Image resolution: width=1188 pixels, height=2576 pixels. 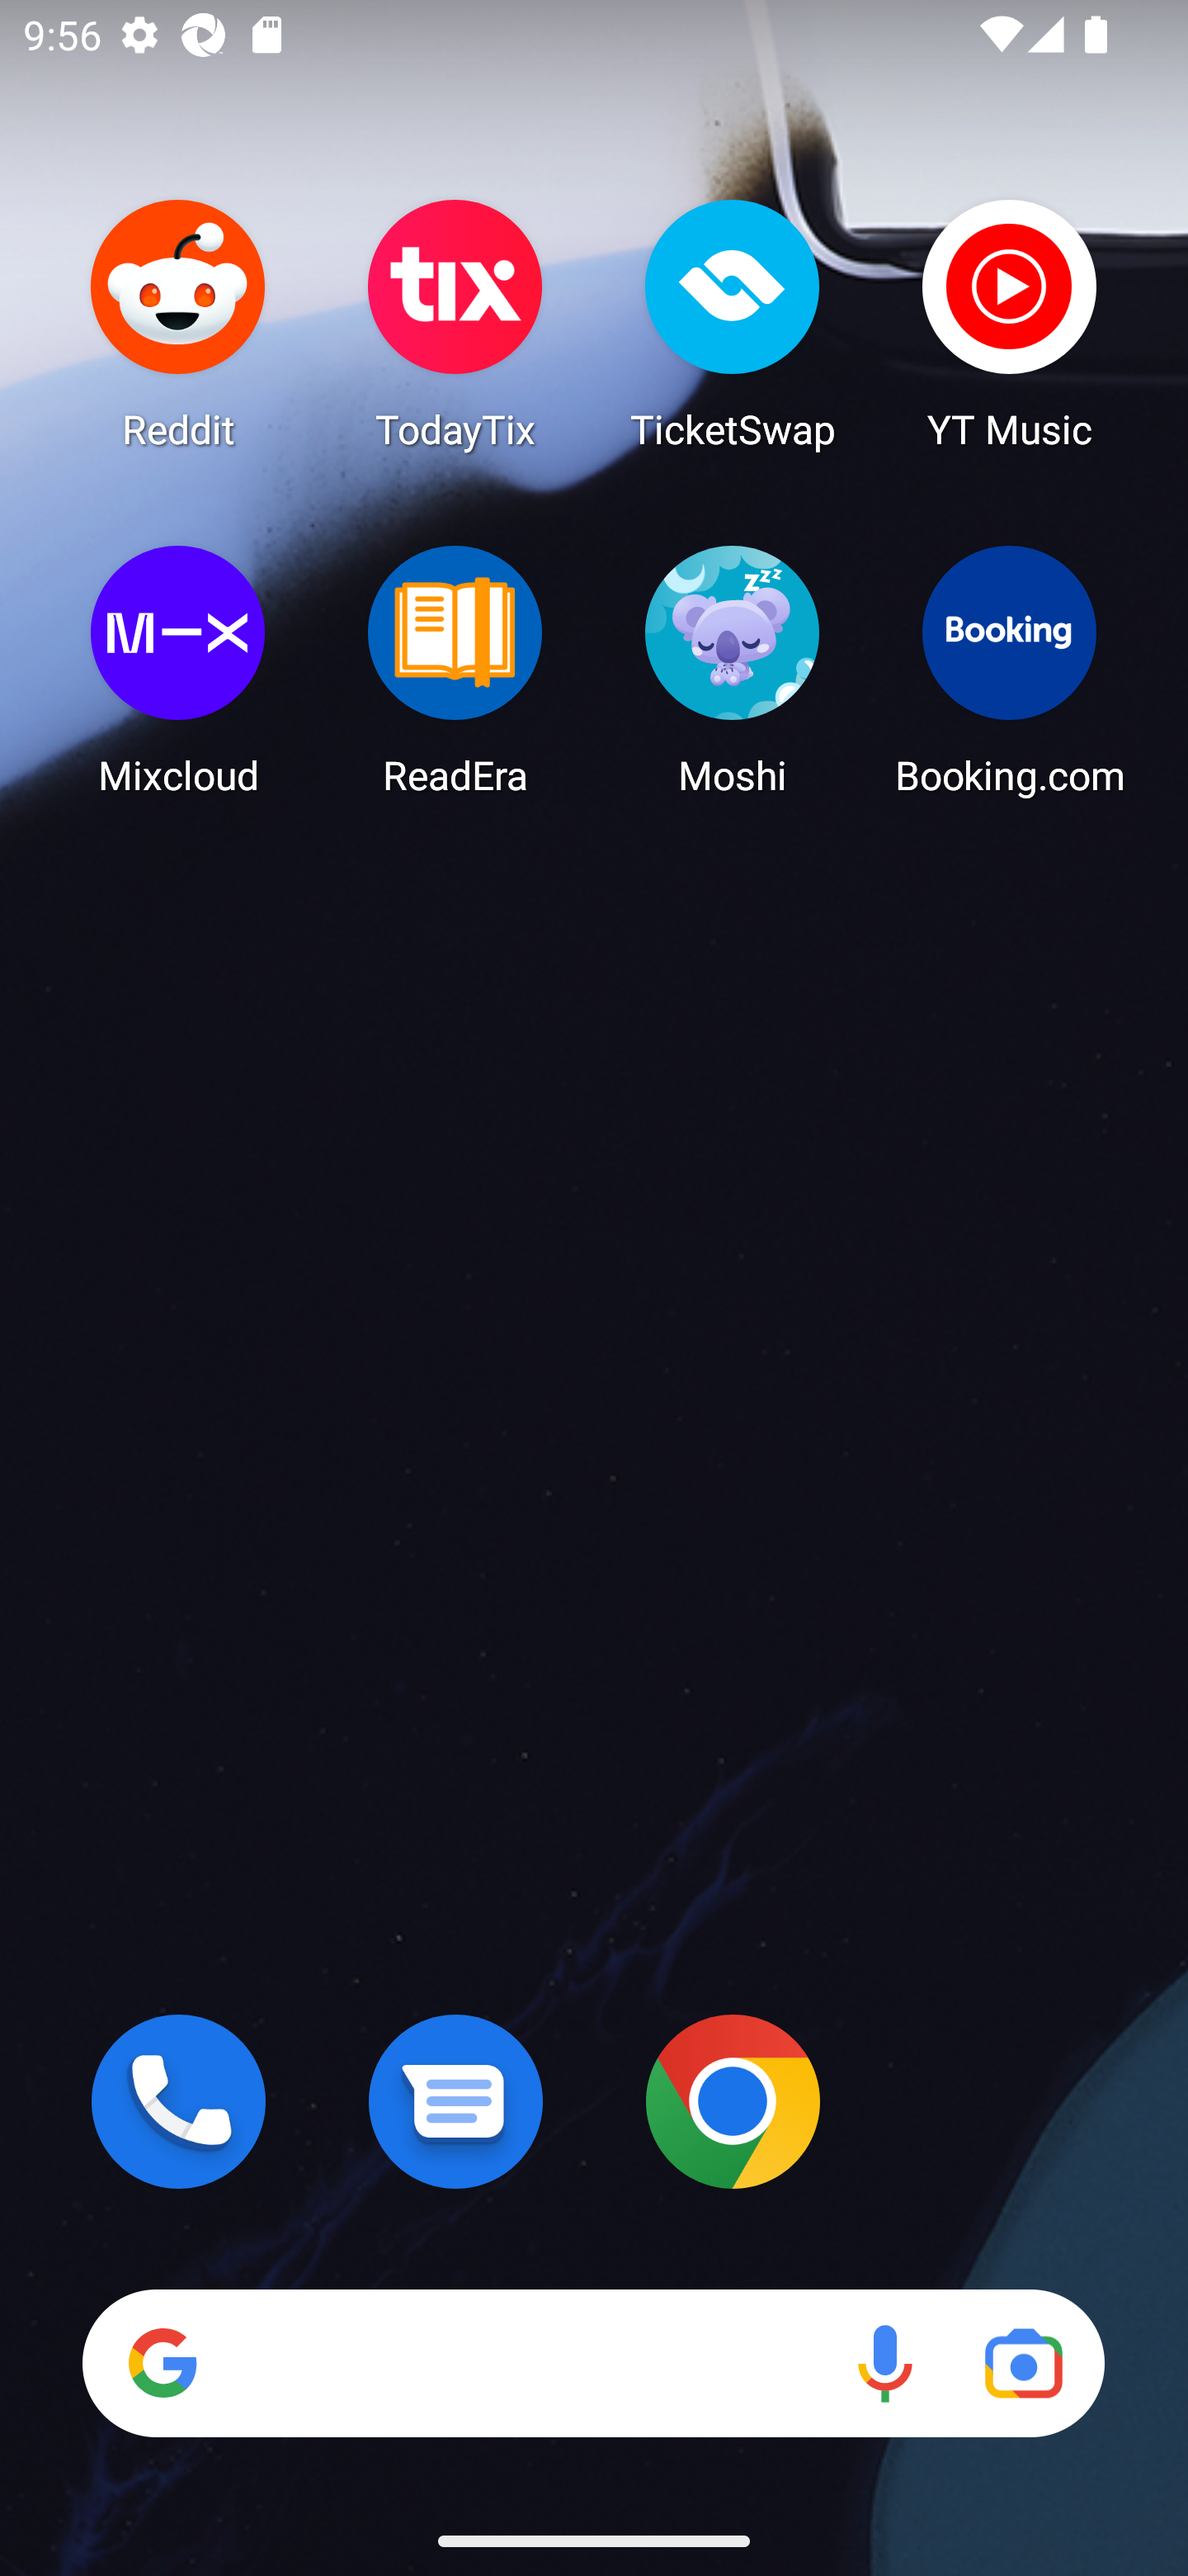 What do you see at coordinates (455, 2101) in the screenshot?
I see `Messages` at bounding box center [455, 2101].